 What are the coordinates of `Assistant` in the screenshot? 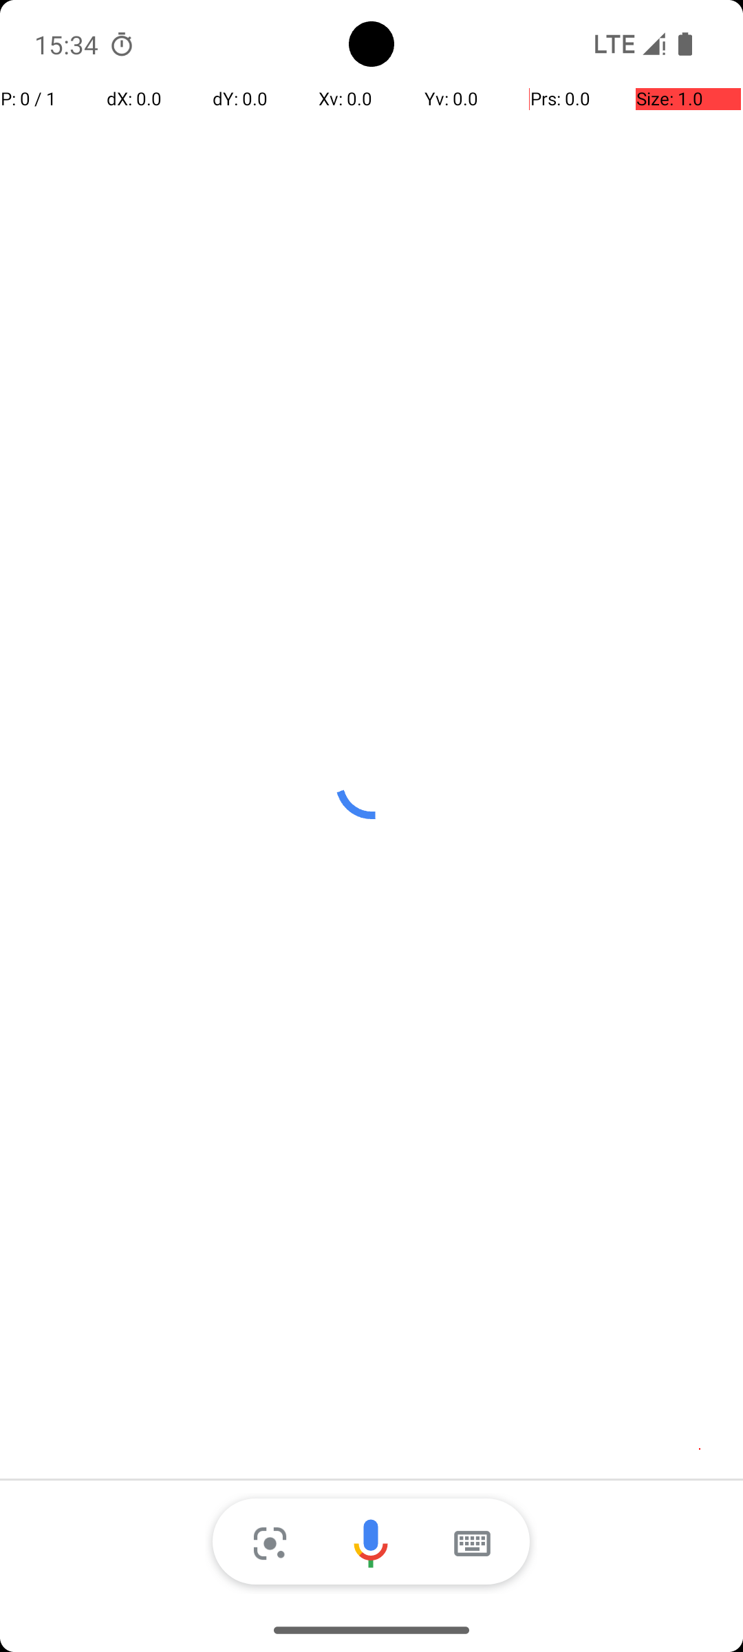 It's located at (371, 1543).